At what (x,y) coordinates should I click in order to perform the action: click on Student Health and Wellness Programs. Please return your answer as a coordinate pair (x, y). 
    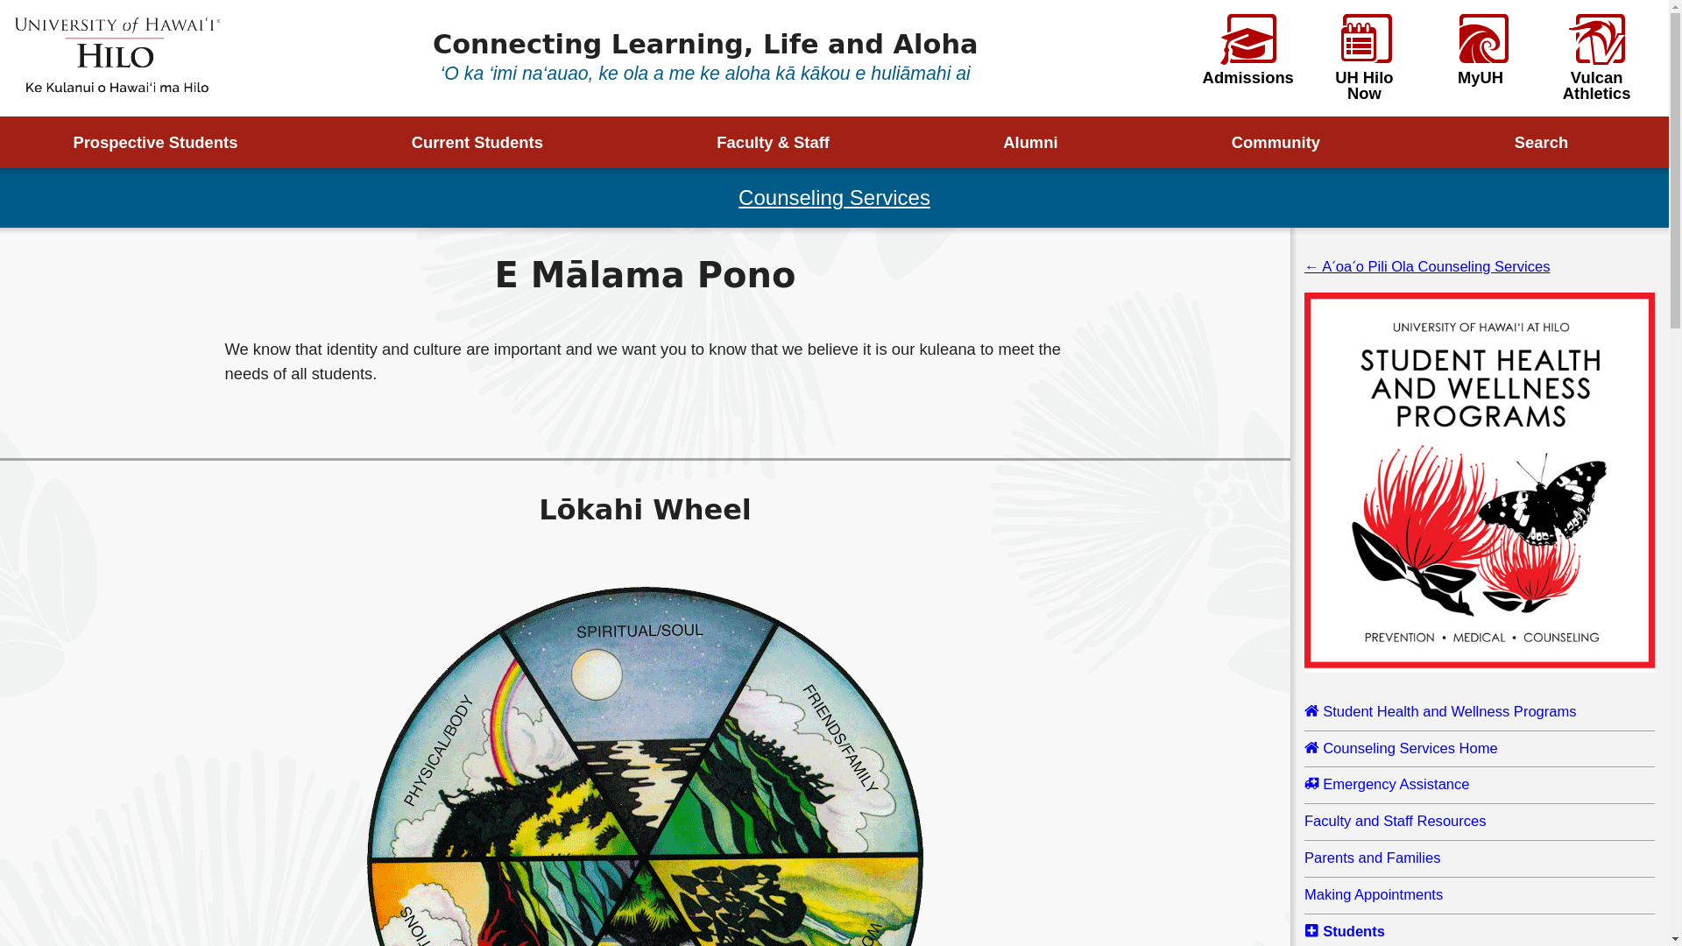
    Looking at the image, I should click on (1480, 713).